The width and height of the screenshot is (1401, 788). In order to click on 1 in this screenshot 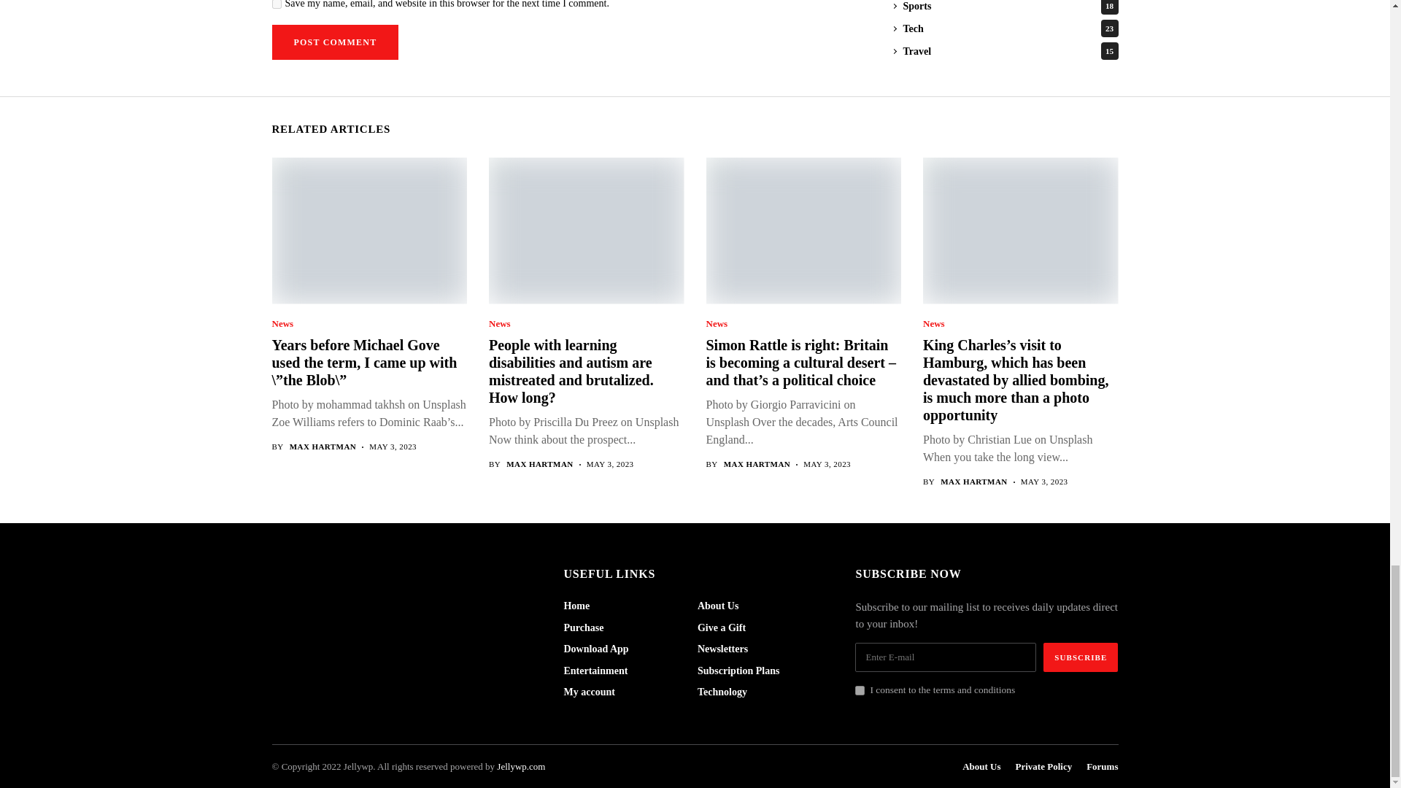, I will do `click(860, 690)`.